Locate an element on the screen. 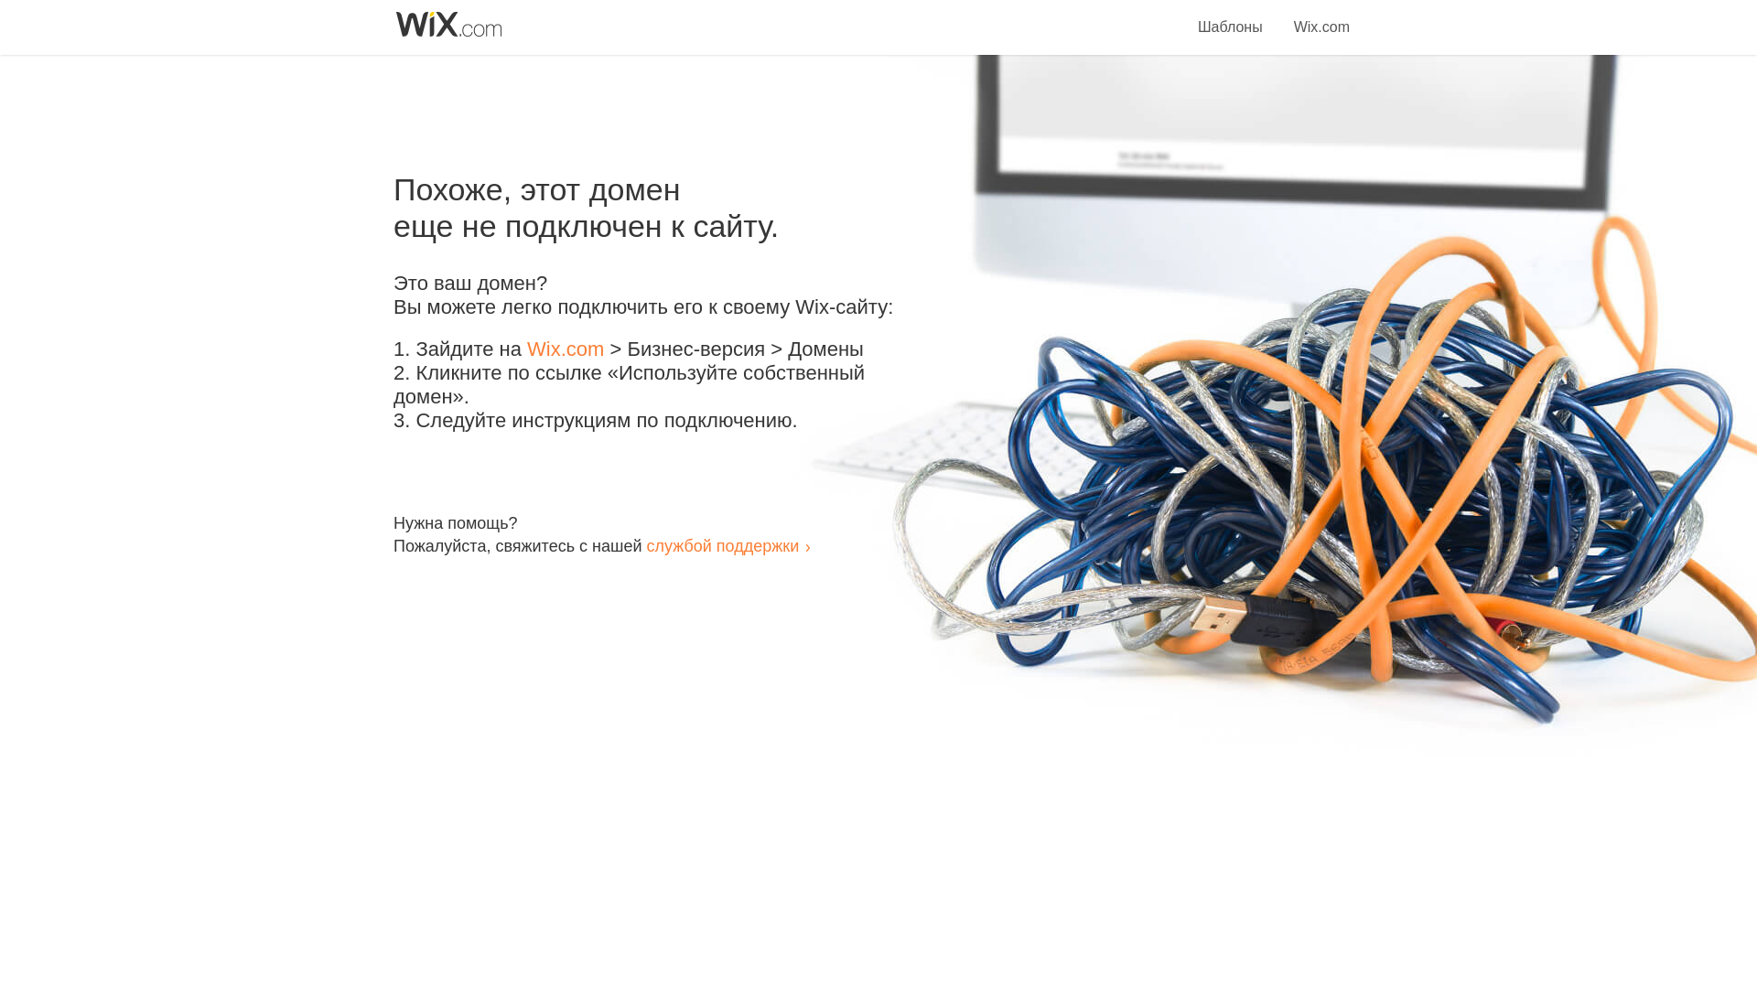  Wix.com is located at coordinates (566, 349).